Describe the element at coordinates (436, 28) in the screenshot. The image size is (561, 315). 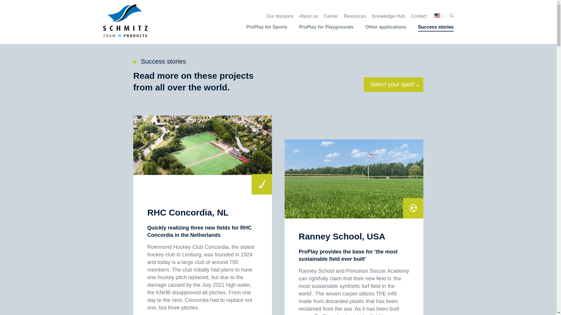
I see `Success stories` at that location.